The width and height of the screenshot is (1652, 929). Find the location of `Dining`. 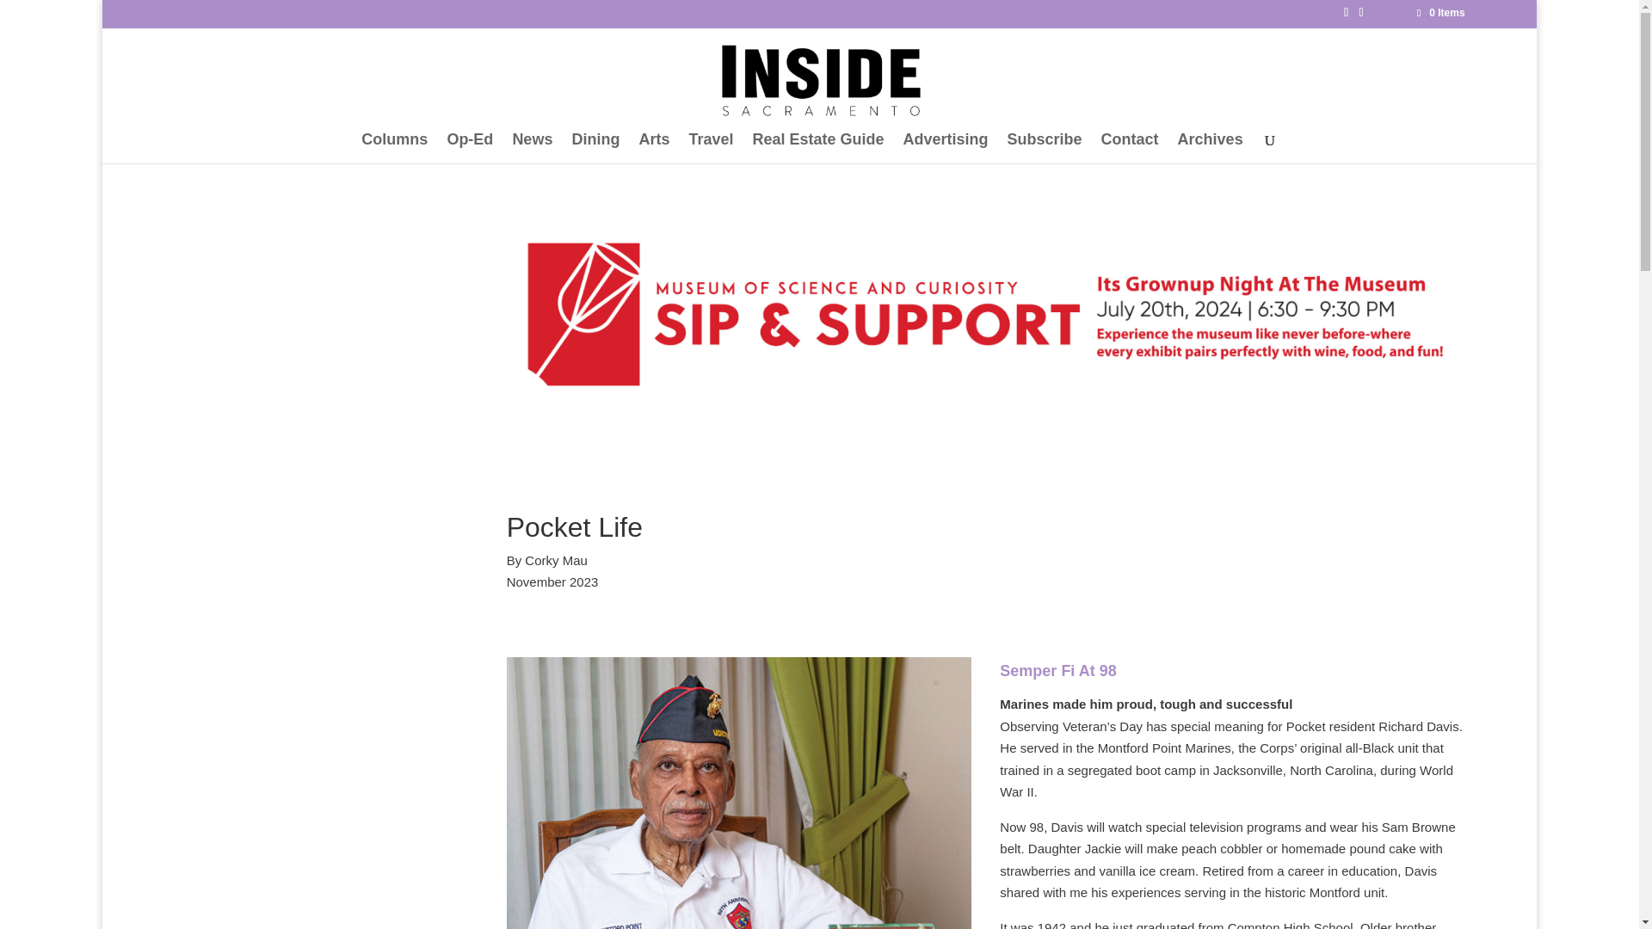

Dining is located at coordinates (595, 148).